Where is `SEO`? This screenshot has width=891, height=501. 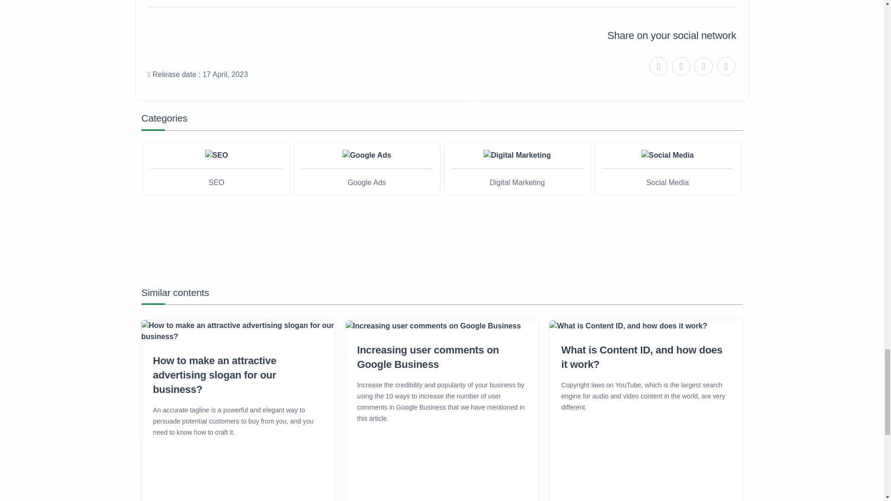 SEO is located at coordinates (216, 155).